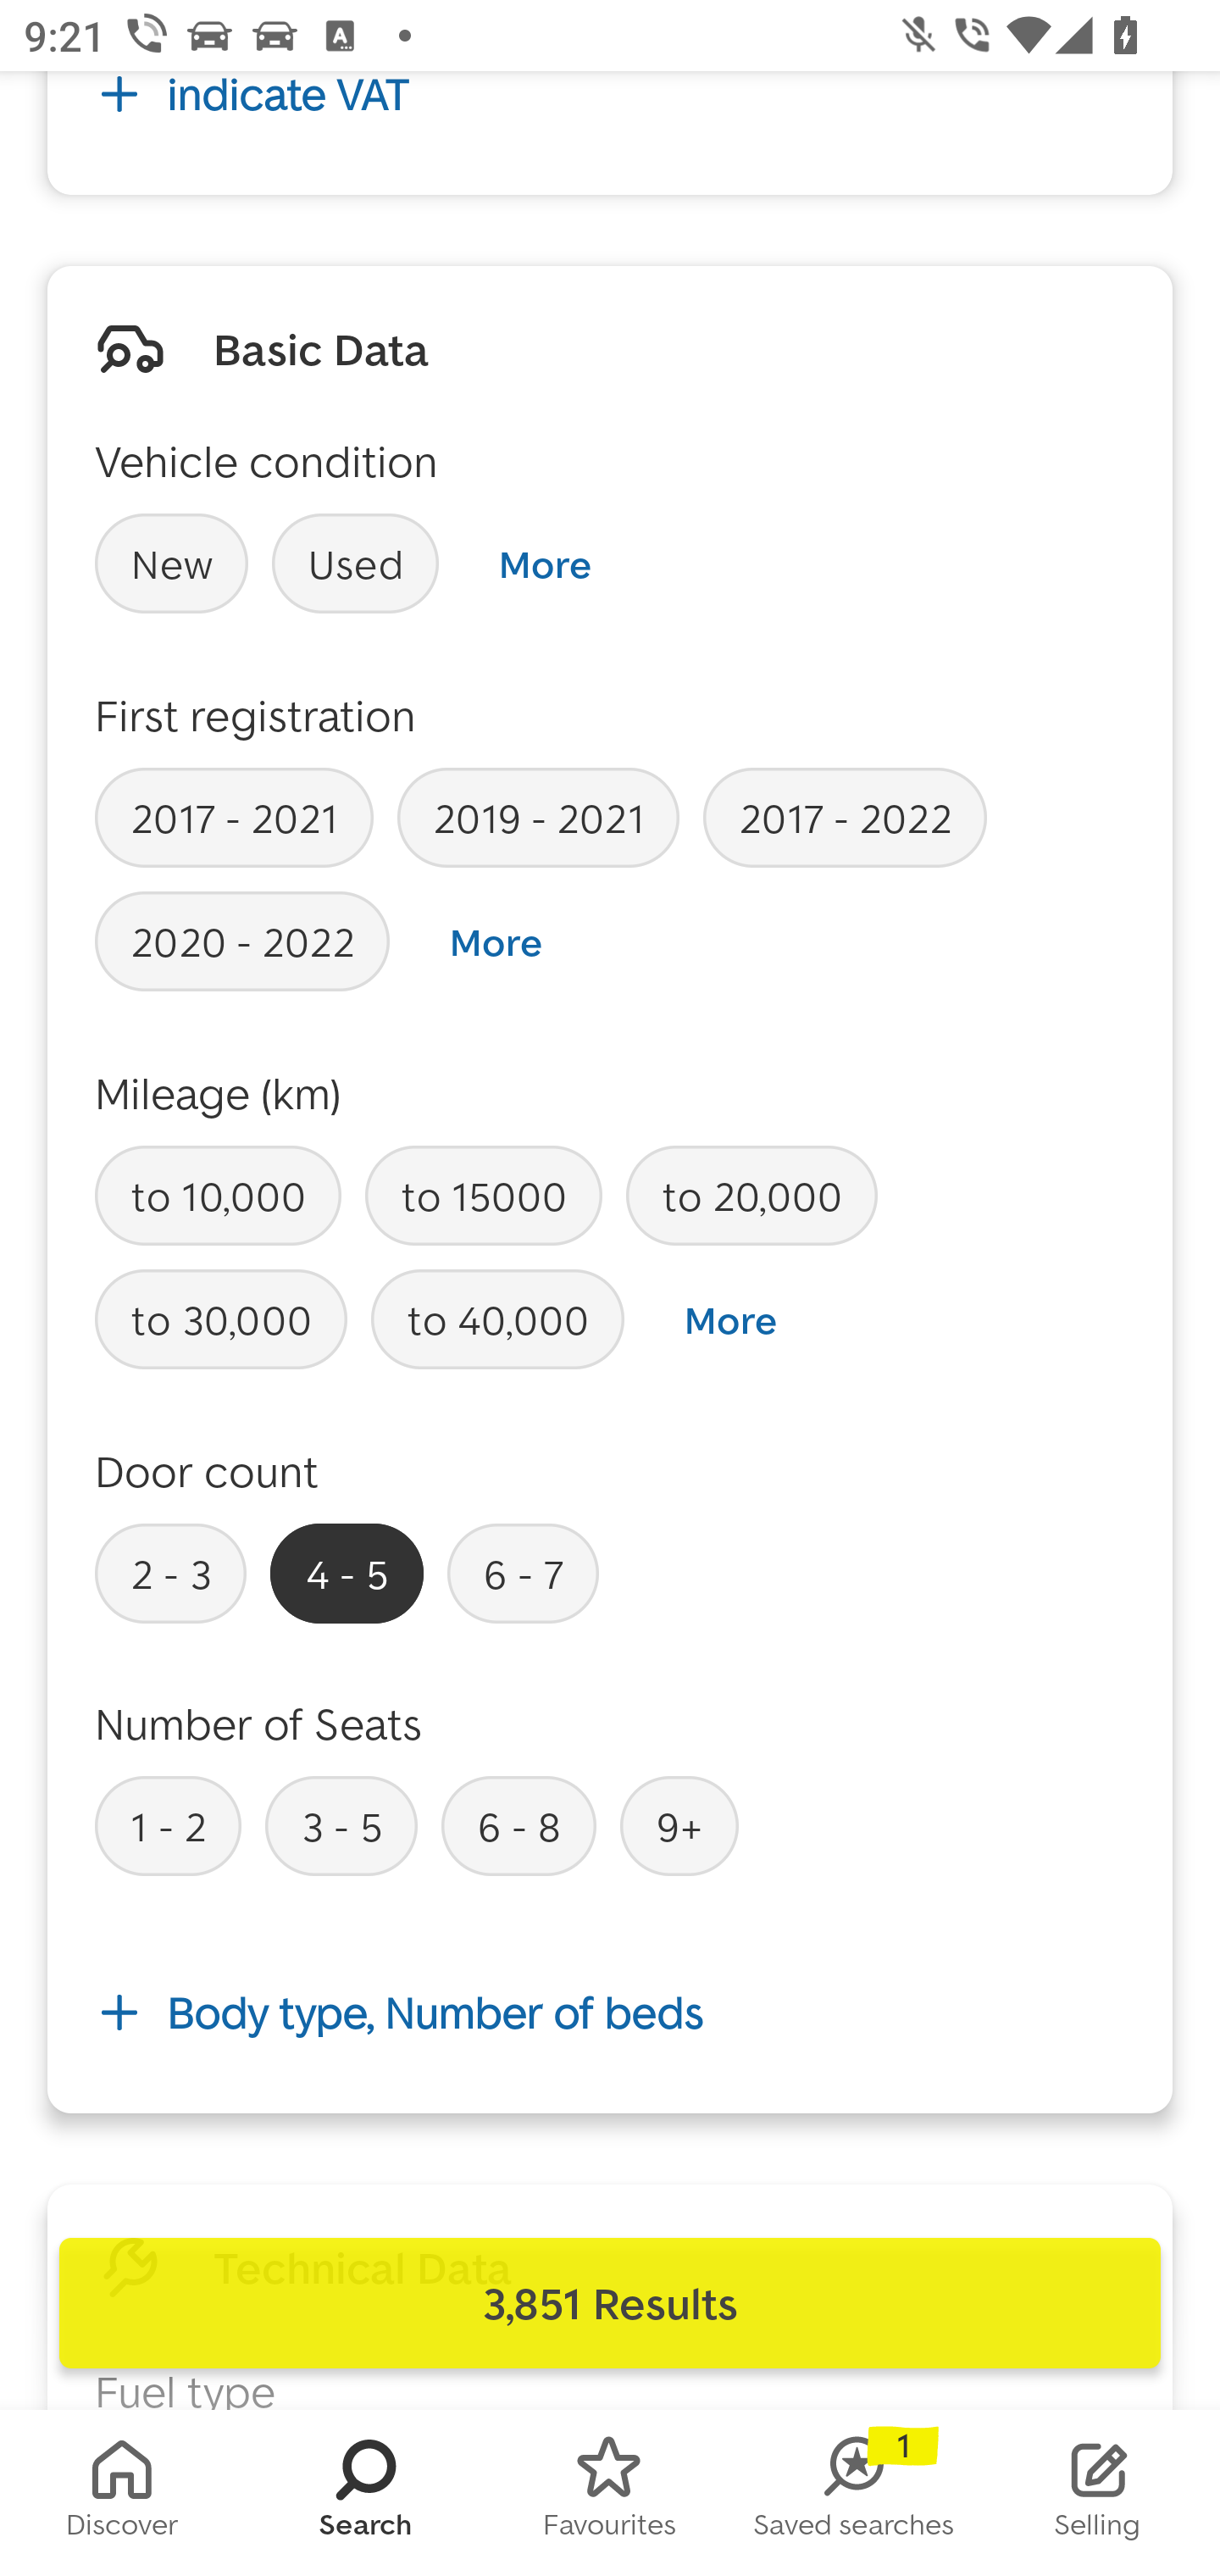  I want to click on to 20,000, so click(751, 1196).